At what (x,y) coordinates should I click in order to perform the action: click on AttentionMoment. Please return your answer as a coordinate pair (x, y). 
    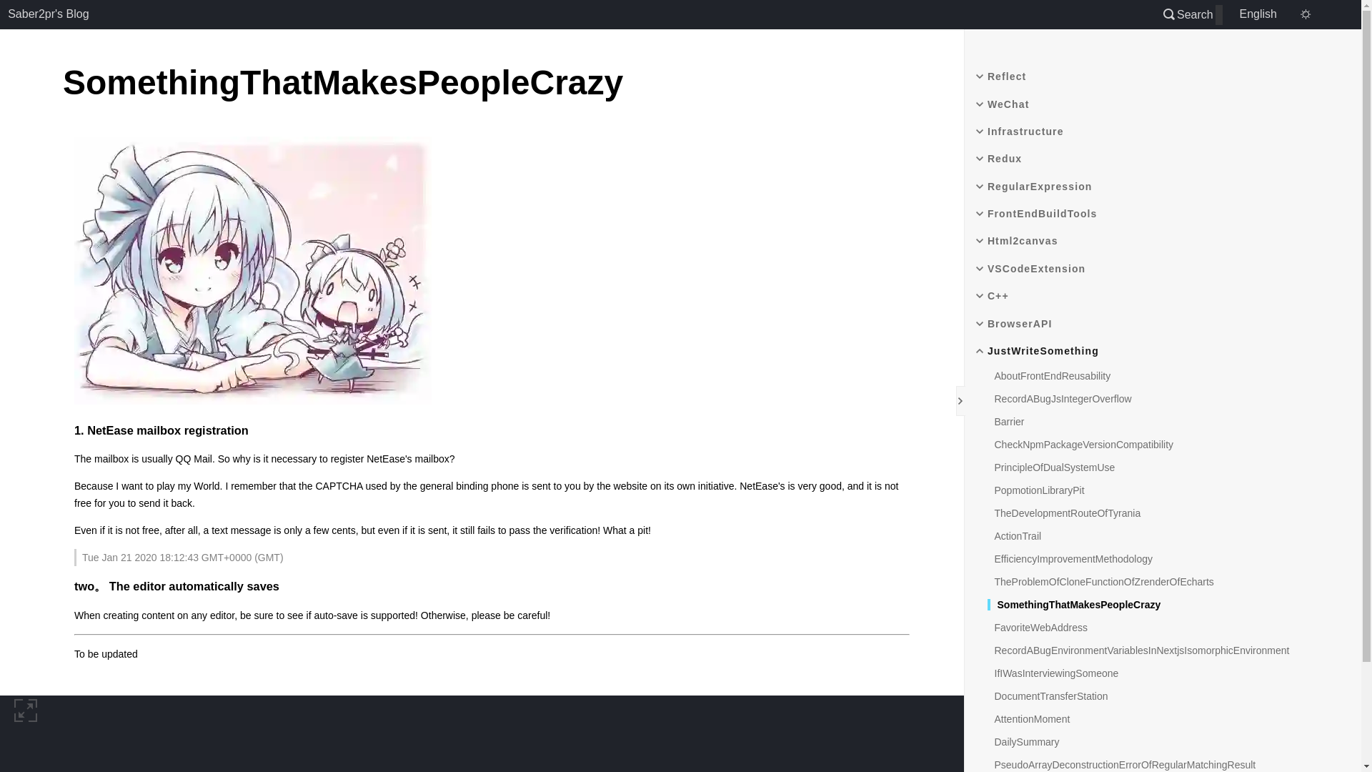
    Looking at the image, I should click on (1029, 719).